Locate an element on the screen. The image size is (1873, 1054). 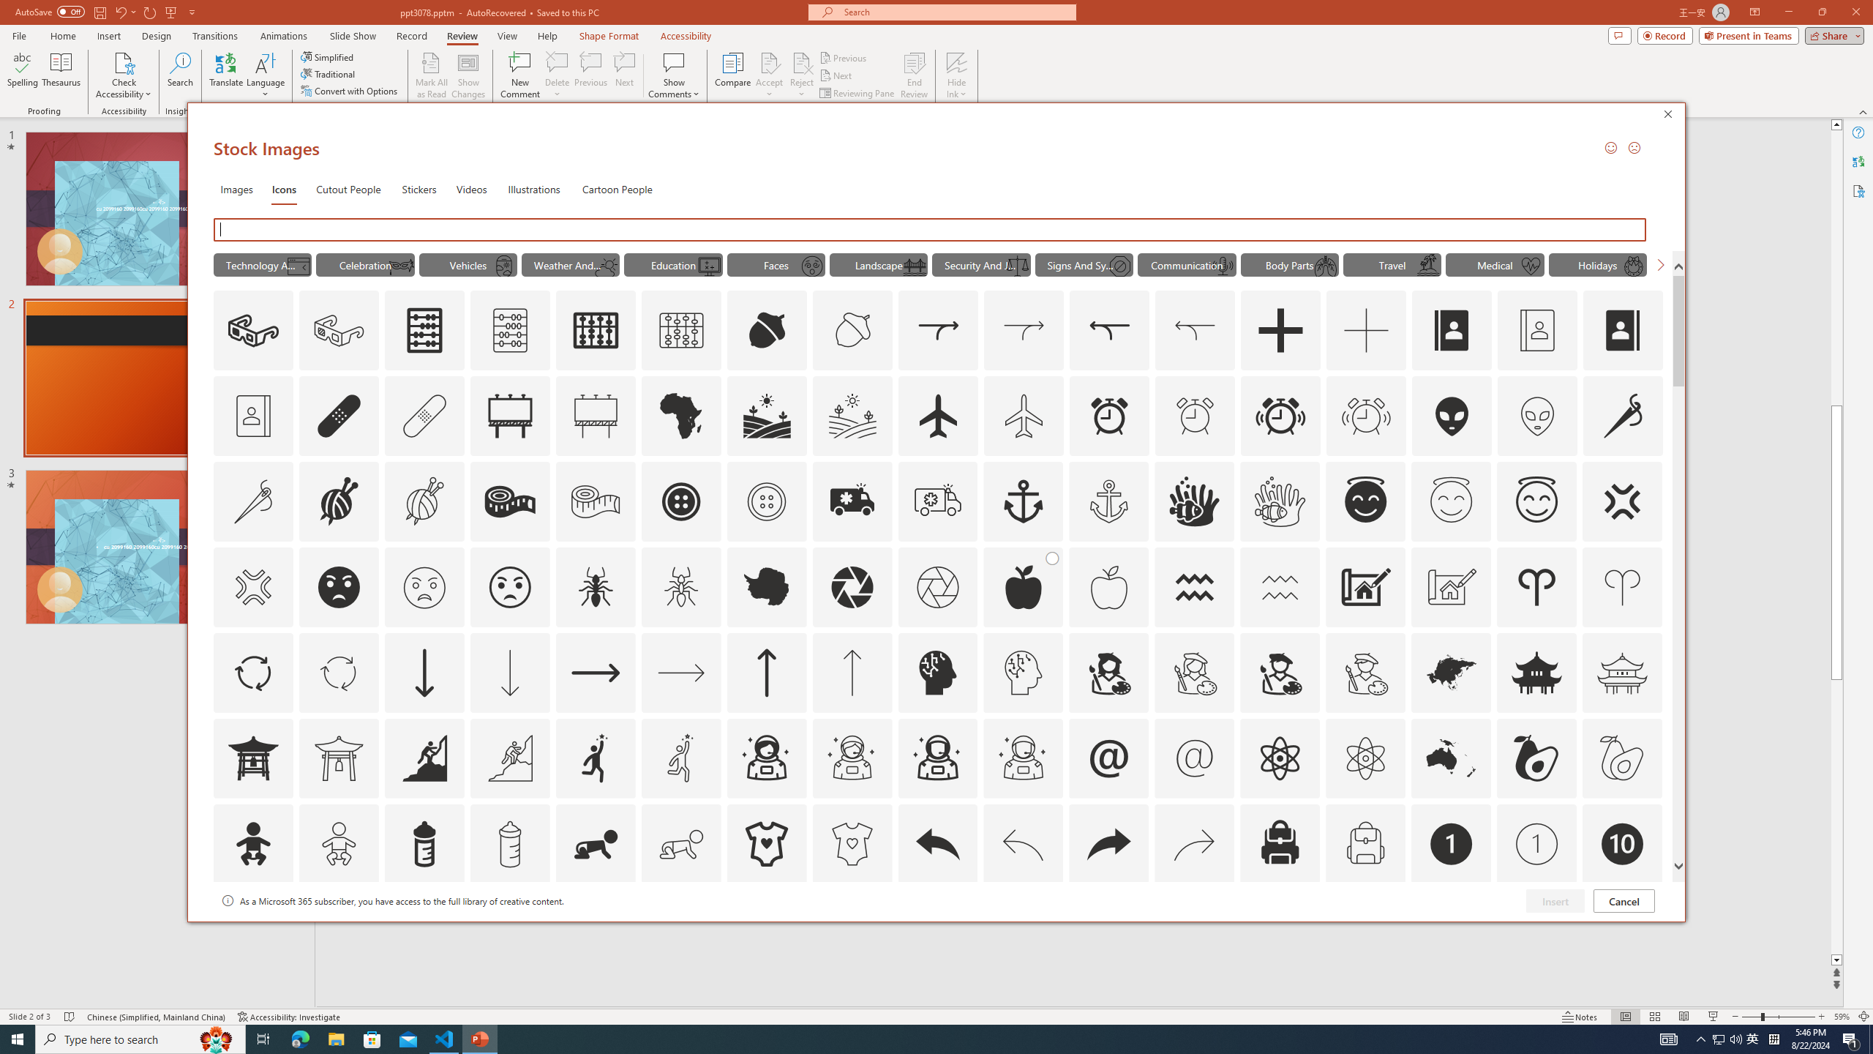
AutomationID: Icons_Agriculture_M is located at coordinates (853, 416).